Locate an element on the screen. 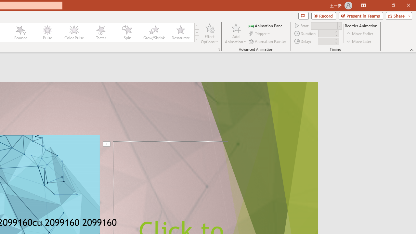  Color Pulse is located at coordinates (74, 32).